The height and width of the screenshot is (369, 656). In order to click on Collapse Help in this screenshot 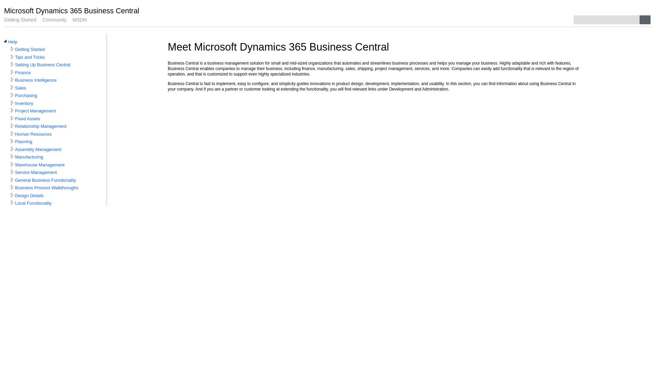, I will do `click(5, 41)`.